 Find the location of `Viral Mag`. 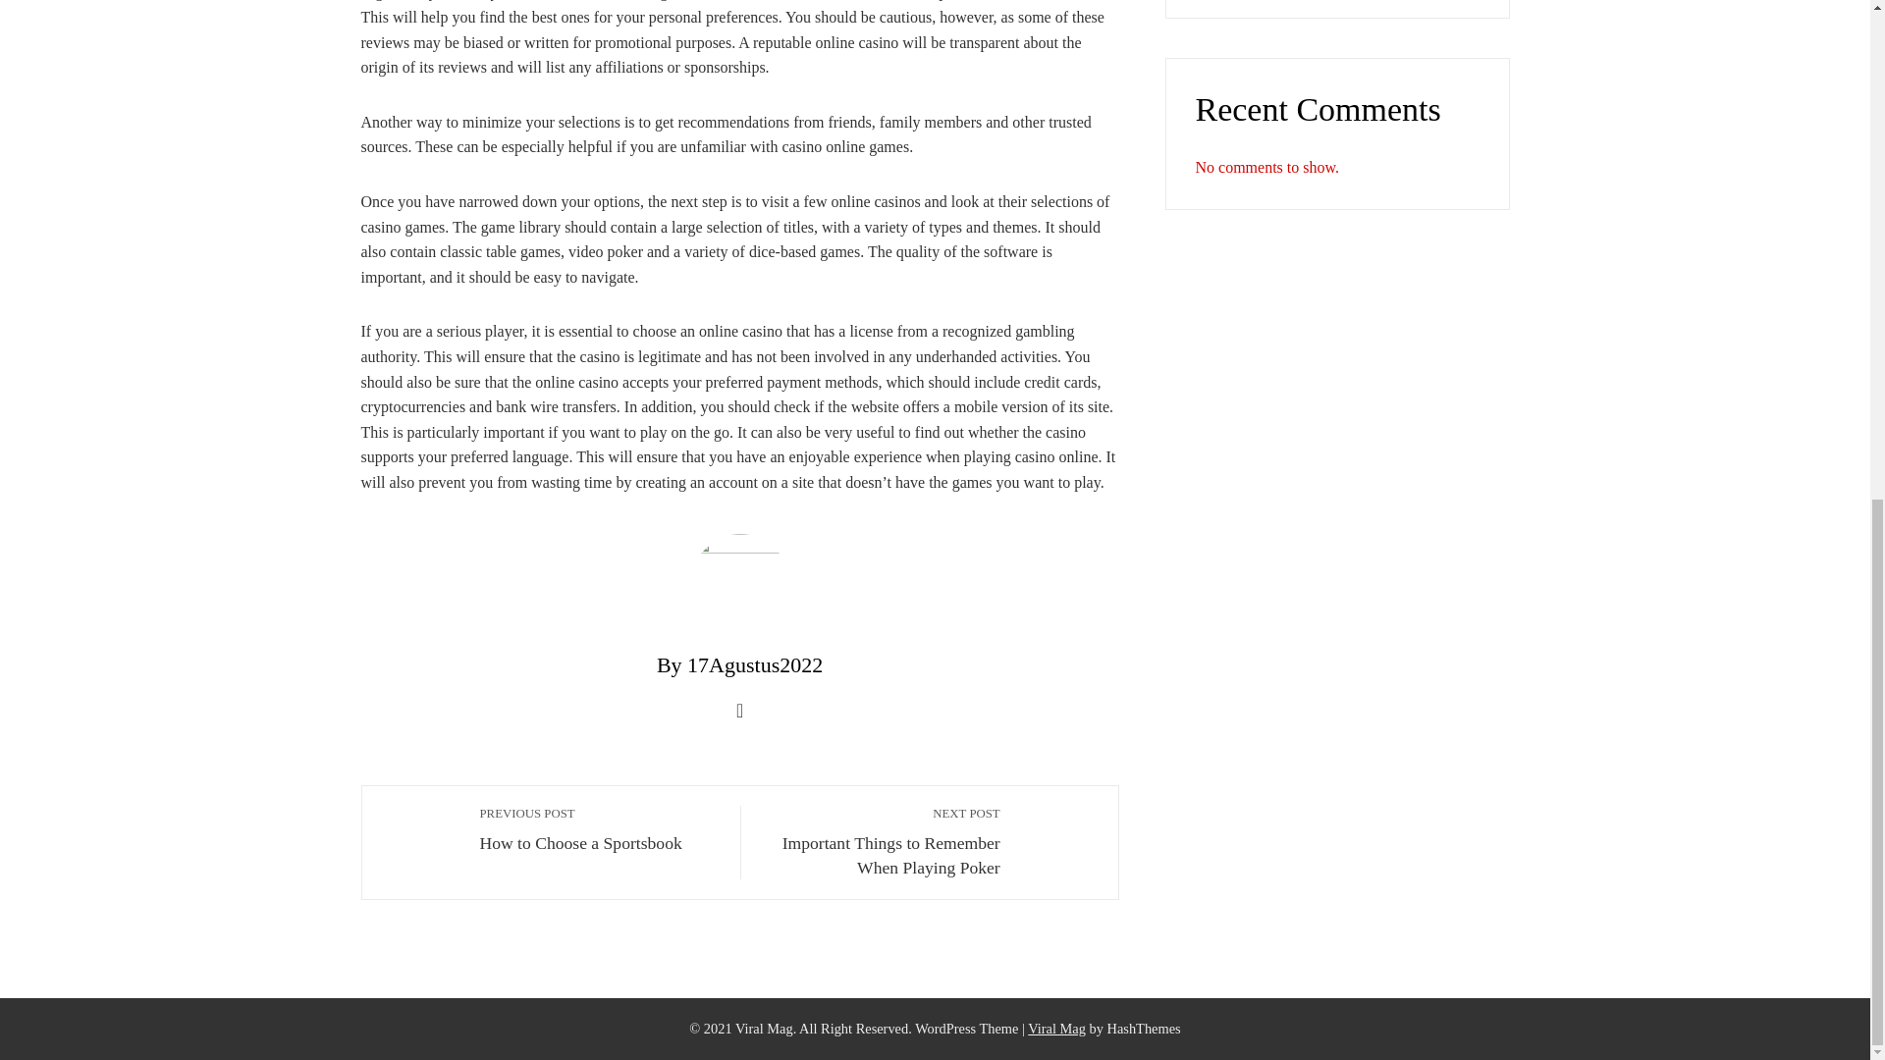

Viral Mag is located at coordinates (1056, 1029).